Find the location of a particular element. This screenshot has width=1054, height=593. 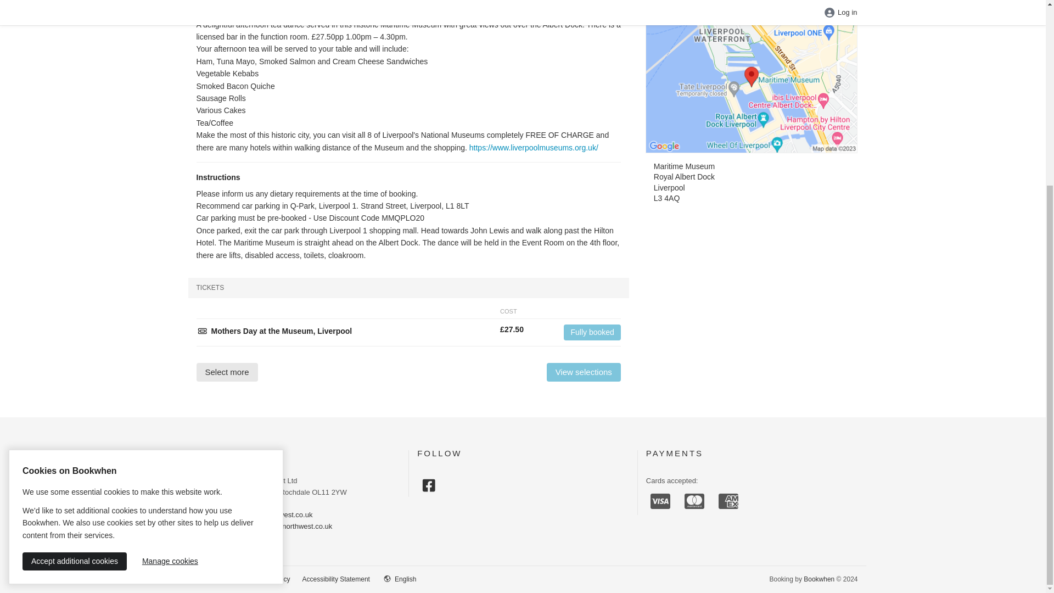

Select more is located at coordinates (227, 372).